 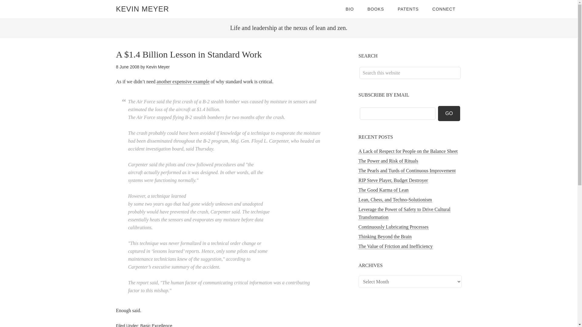 What do you see at coordinates (393, 180) in the screenshot?
I see `RIP Steve Player, Budget Destroyer` at bounding box center [393, 180].